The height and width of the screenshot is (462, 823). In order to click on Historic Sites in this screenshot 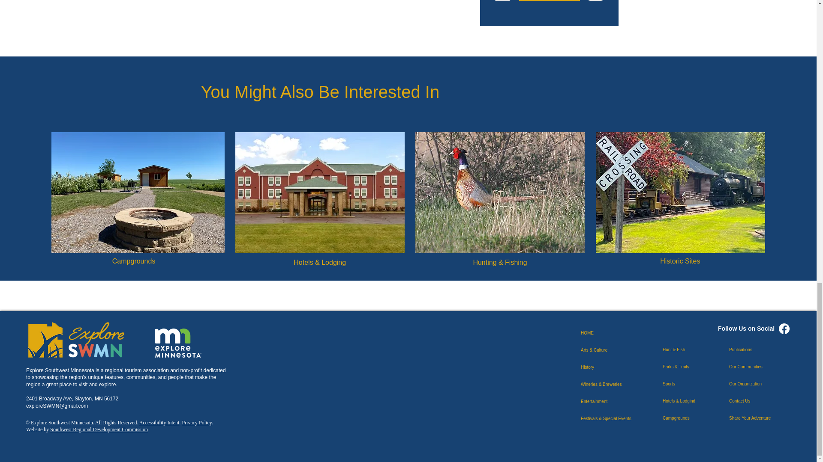, I will do `click(680, 261)`.